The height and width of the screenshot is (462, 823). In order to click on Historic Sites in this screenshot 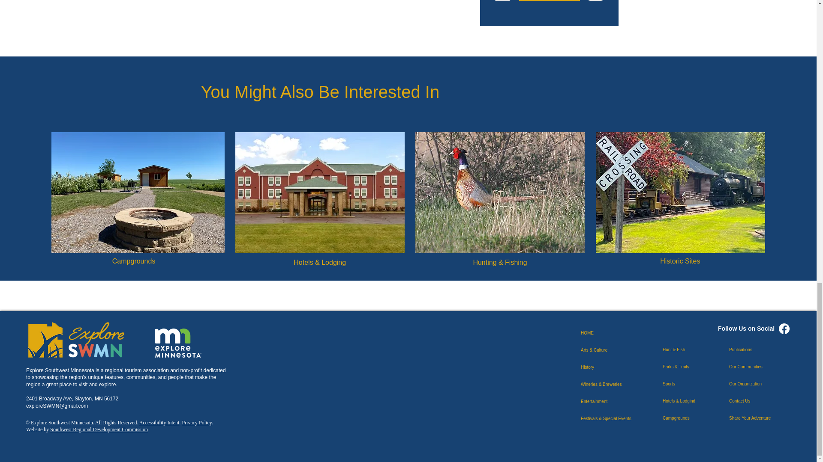, I will do `click(680, 261)`.